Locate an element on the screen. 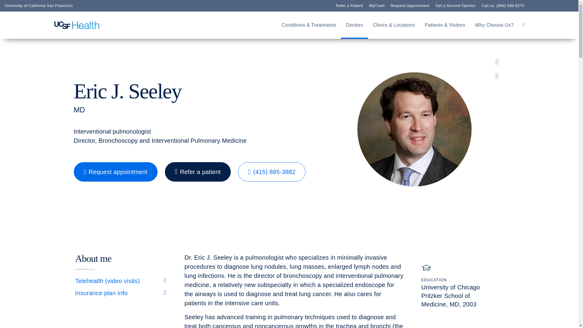  Doctors is located at coordinates (354, 25).